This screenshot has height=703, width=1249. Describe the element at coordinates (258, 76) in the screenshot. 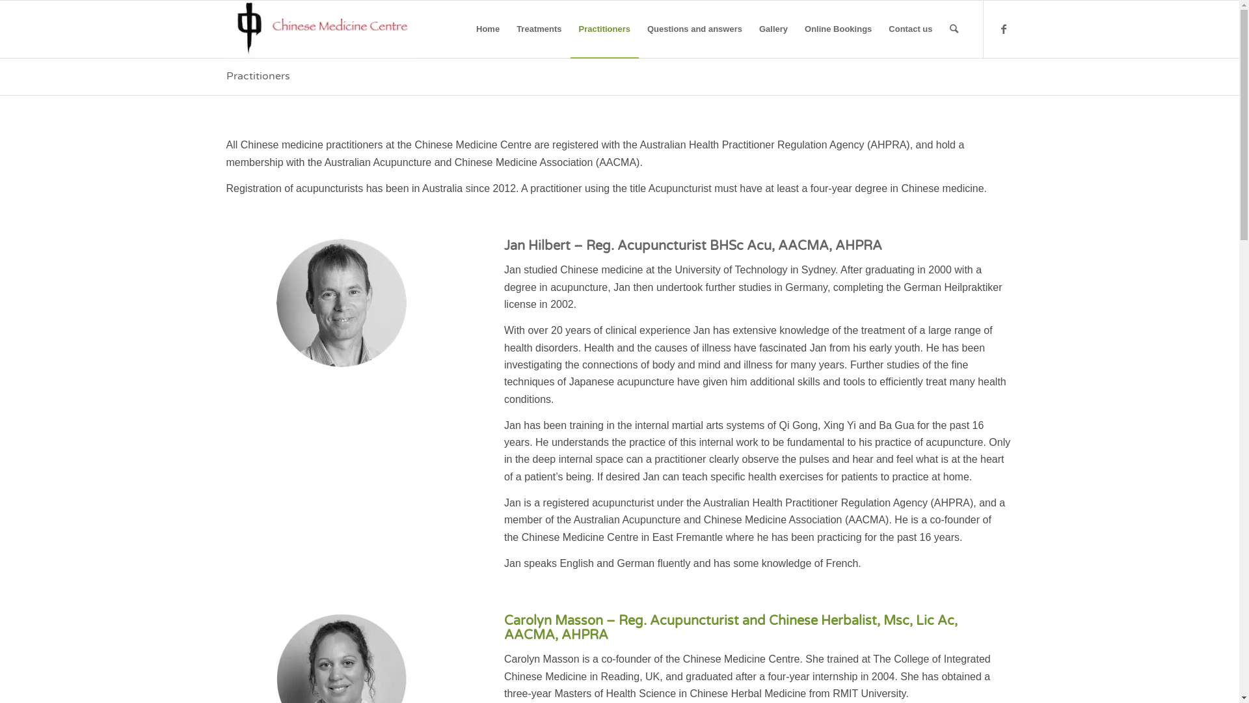

I see `Practitioners` at that location.